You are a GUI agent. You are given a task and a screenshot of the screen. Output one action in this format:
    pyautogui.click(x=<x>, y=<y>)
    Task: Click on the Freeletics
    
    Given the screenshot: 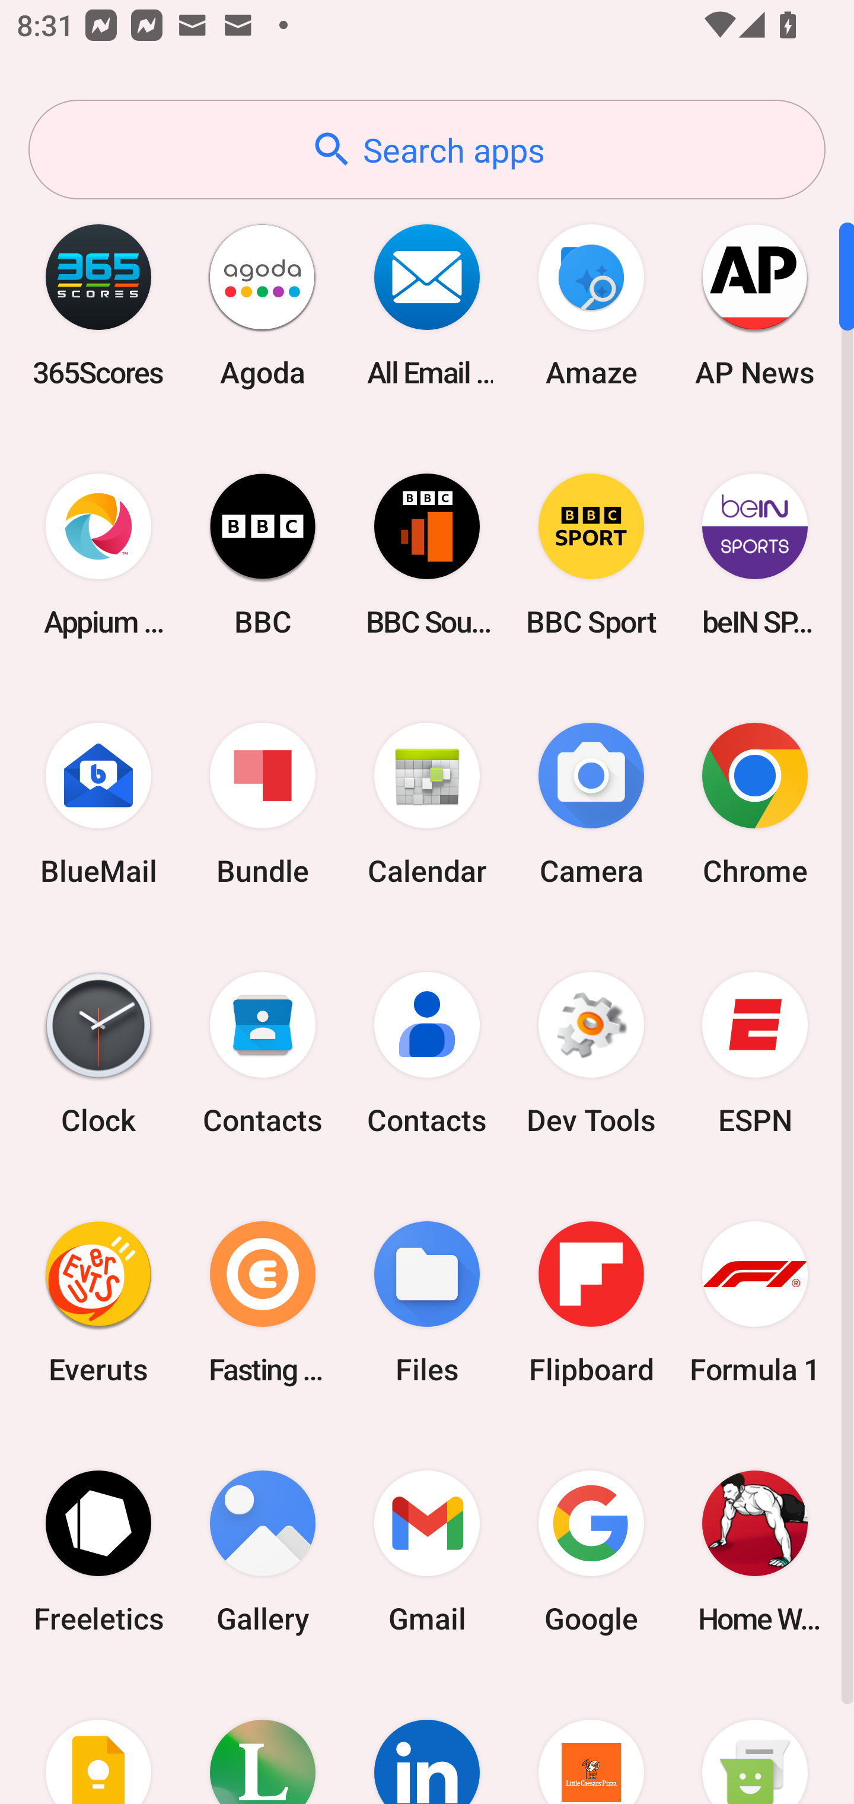 What is the action you would take?
    pyautogui.click(x=98, y=1551)
    